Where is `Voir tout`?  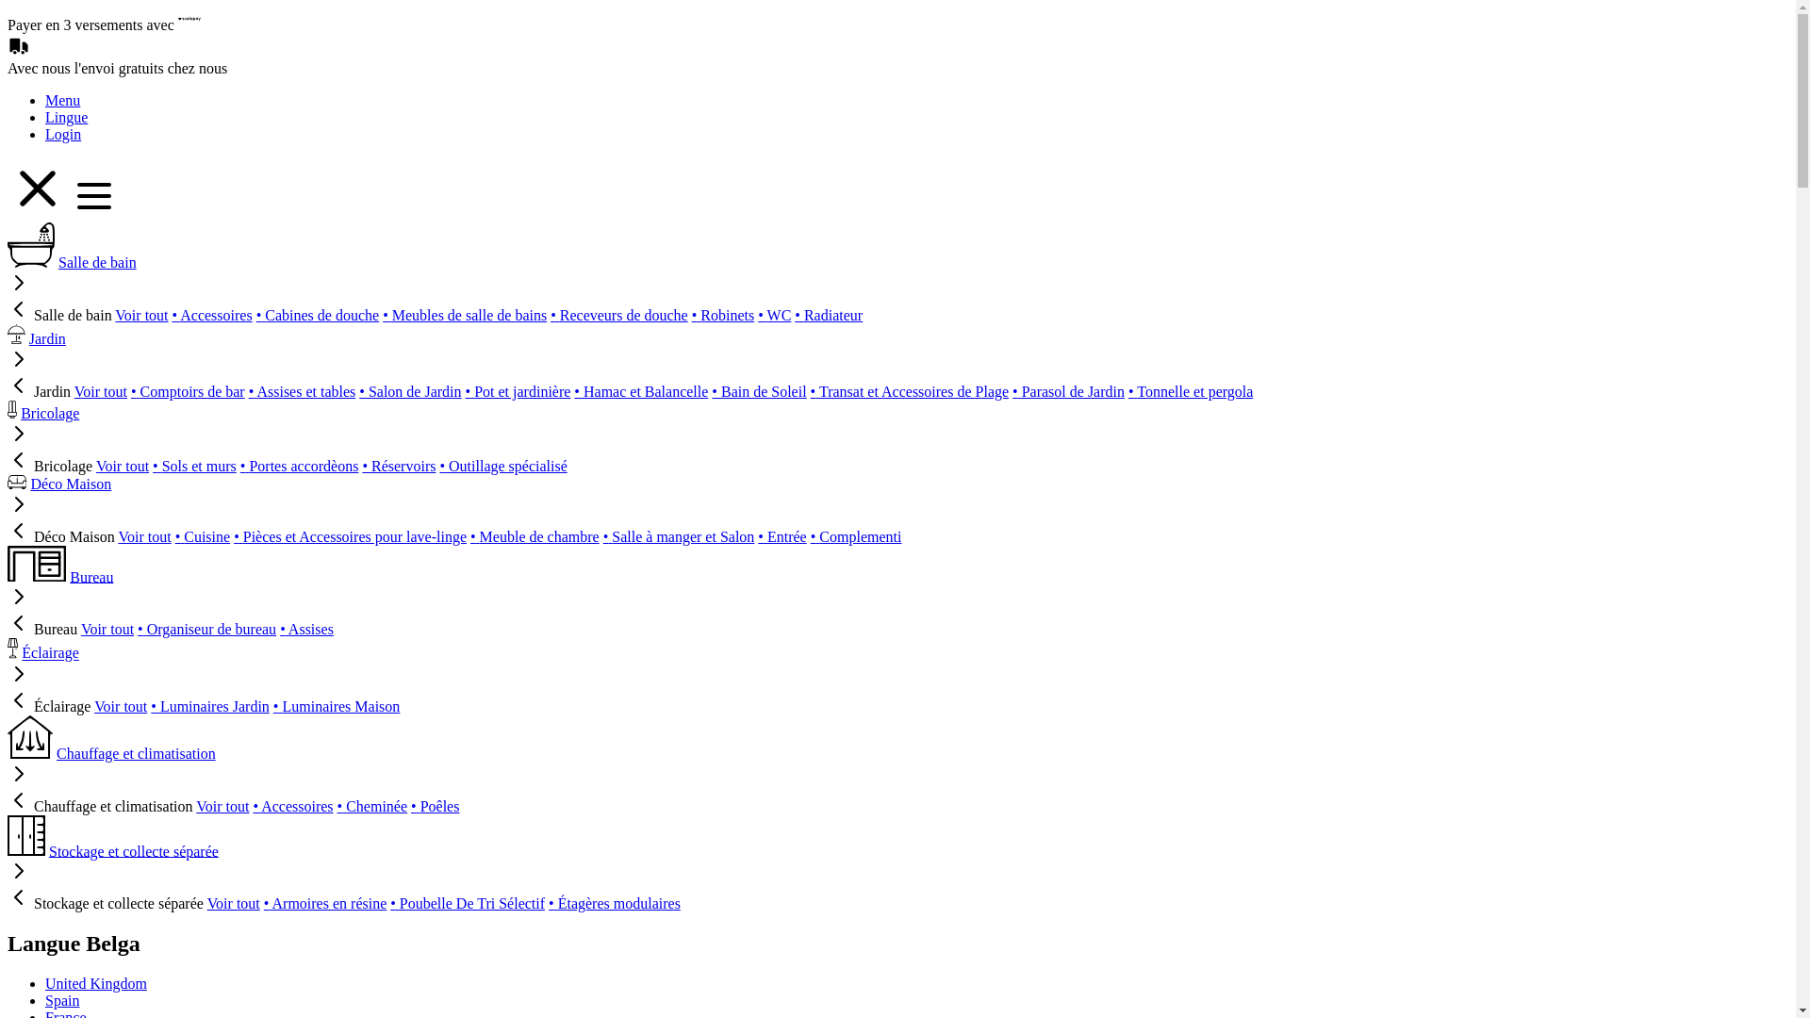
Voir tout is located at coordinates (222, 807).